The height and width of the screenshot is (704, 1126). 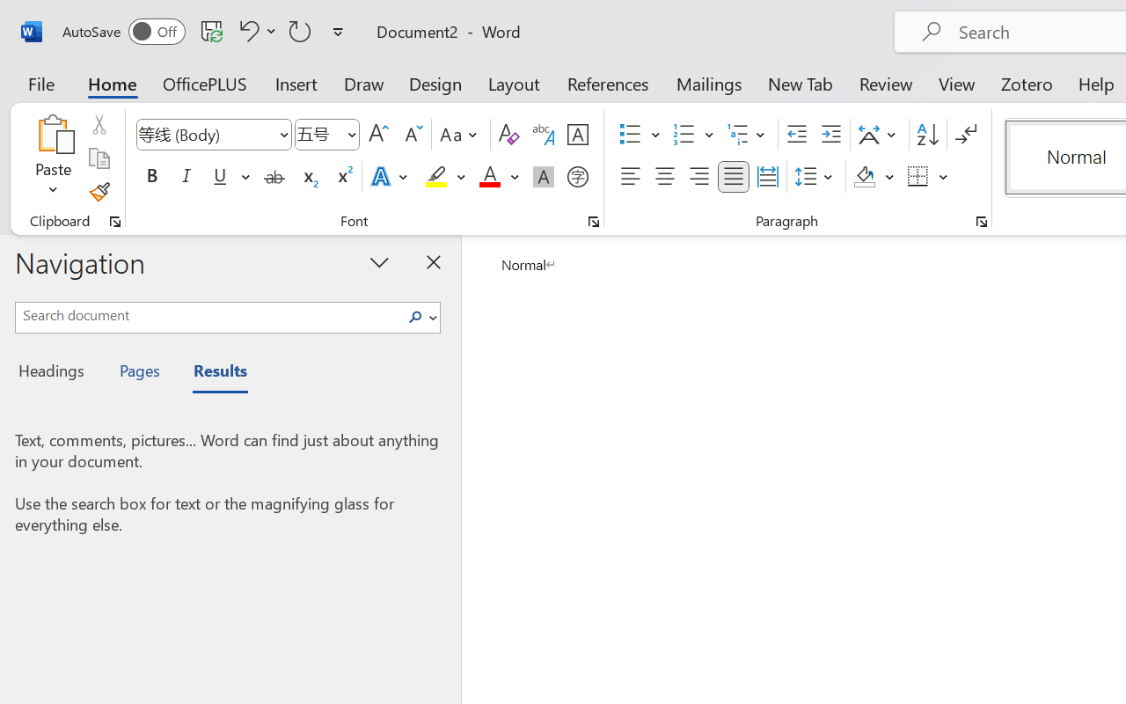 I want to click on References, so click(x=607, y=83).